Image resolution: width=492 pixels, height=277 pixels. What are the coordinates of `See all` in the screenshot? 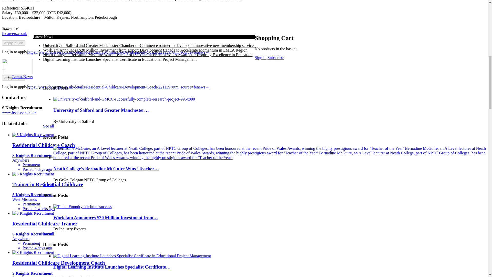 It's located at (49, 103).